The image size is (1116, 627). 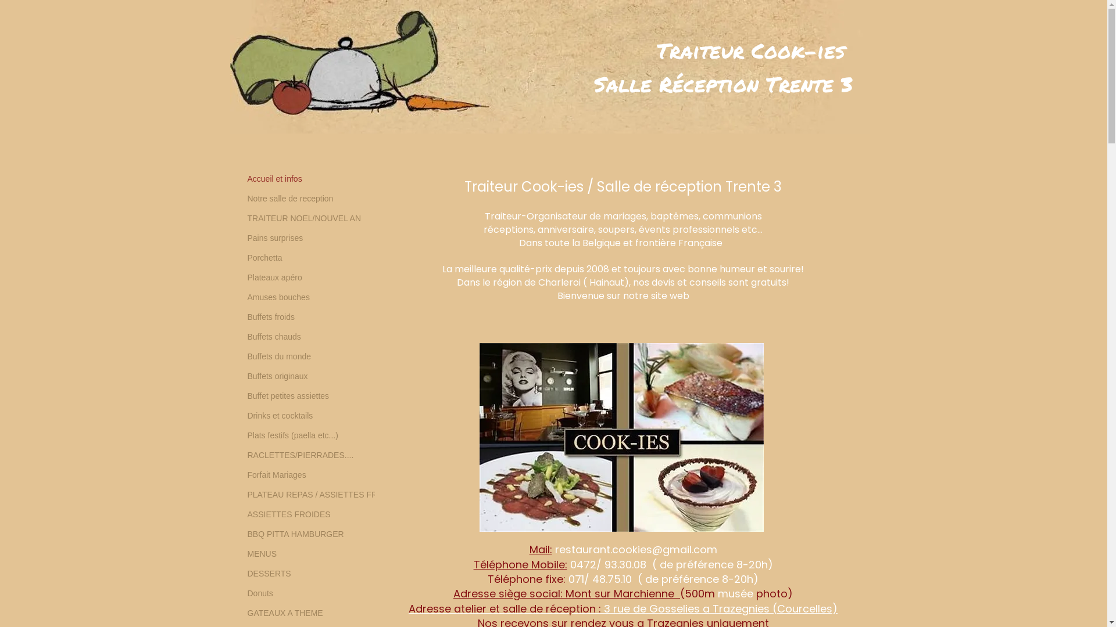 I want to click on Notre salle de reception, so click(x=291, y=199).